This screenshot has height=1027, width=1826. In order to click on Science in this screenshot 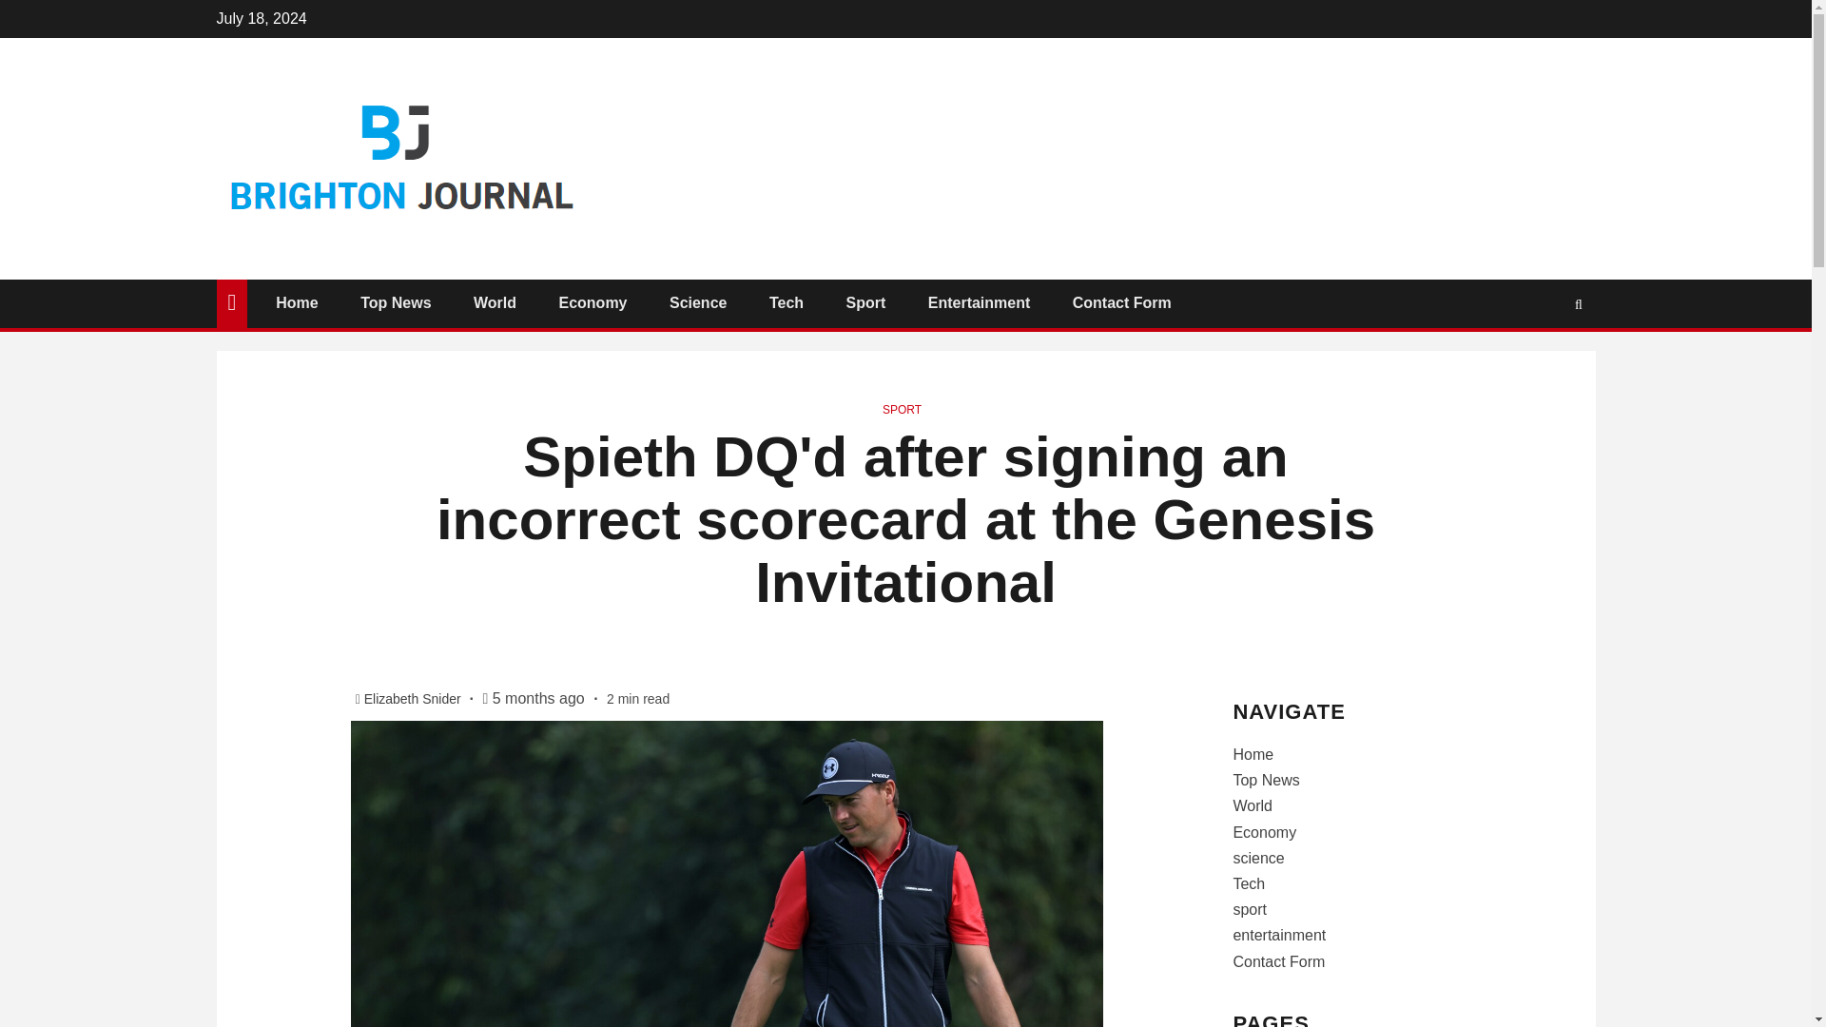, I will do `click(698, 302)`.